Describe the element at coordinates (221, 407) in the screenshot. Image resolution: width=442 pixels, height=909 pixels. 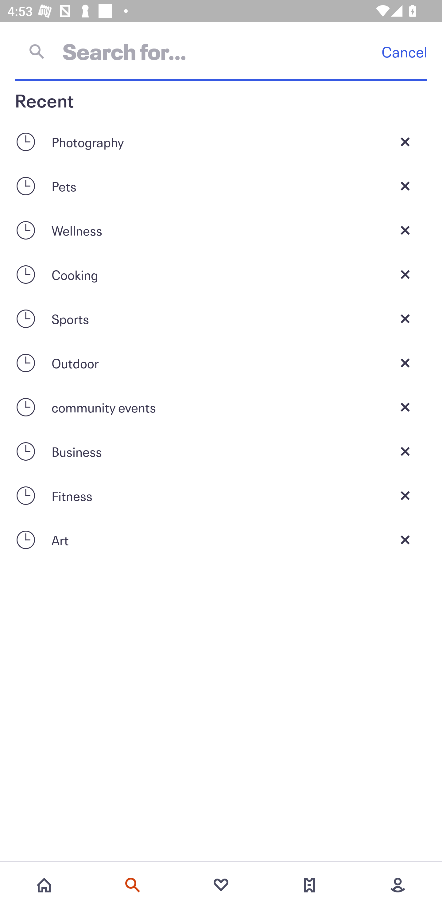
I see `community events Close current screen` at that location.